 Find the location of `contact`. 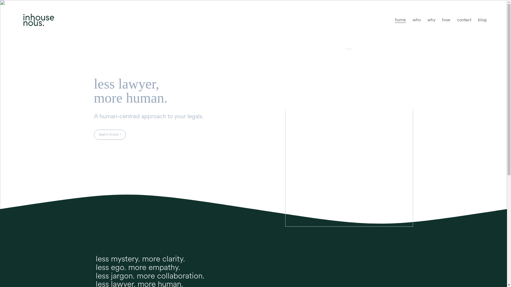

contact is located at coordinates (464, 20).